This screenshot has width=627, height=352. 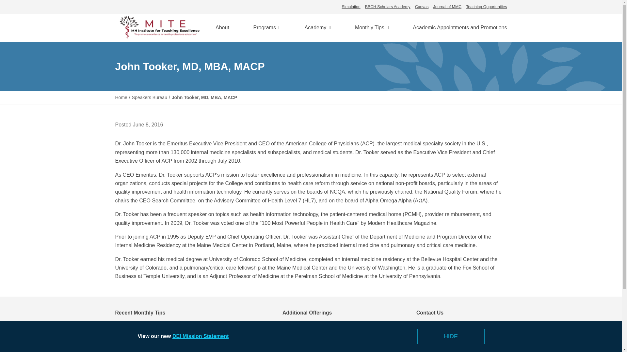 What do you see at coordinates (372, 28) in the screenshot?
I see `Monthly Tips` at bounding box center [372, 28].